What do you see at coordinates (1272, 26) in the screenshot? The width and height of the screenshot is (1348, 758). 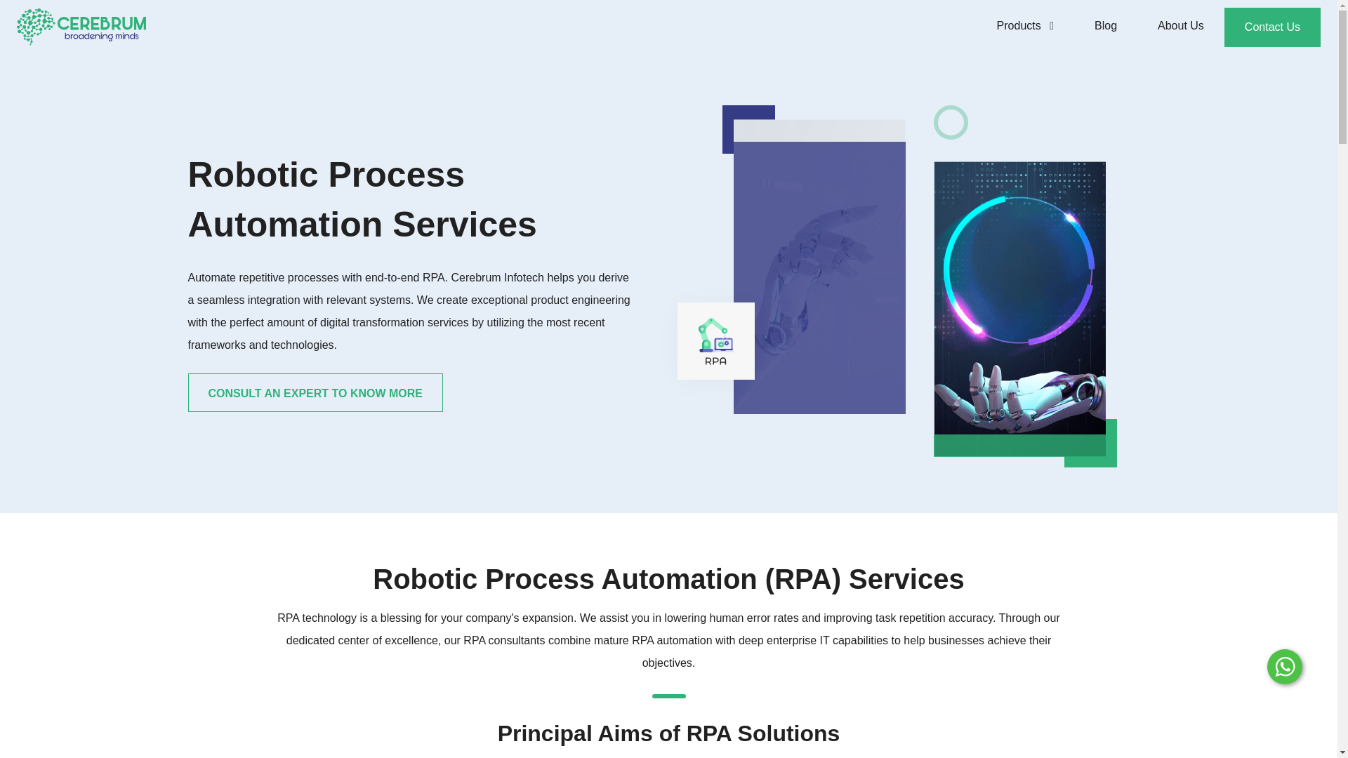 I see `Contact Us` at bounding box center [1272, 26].